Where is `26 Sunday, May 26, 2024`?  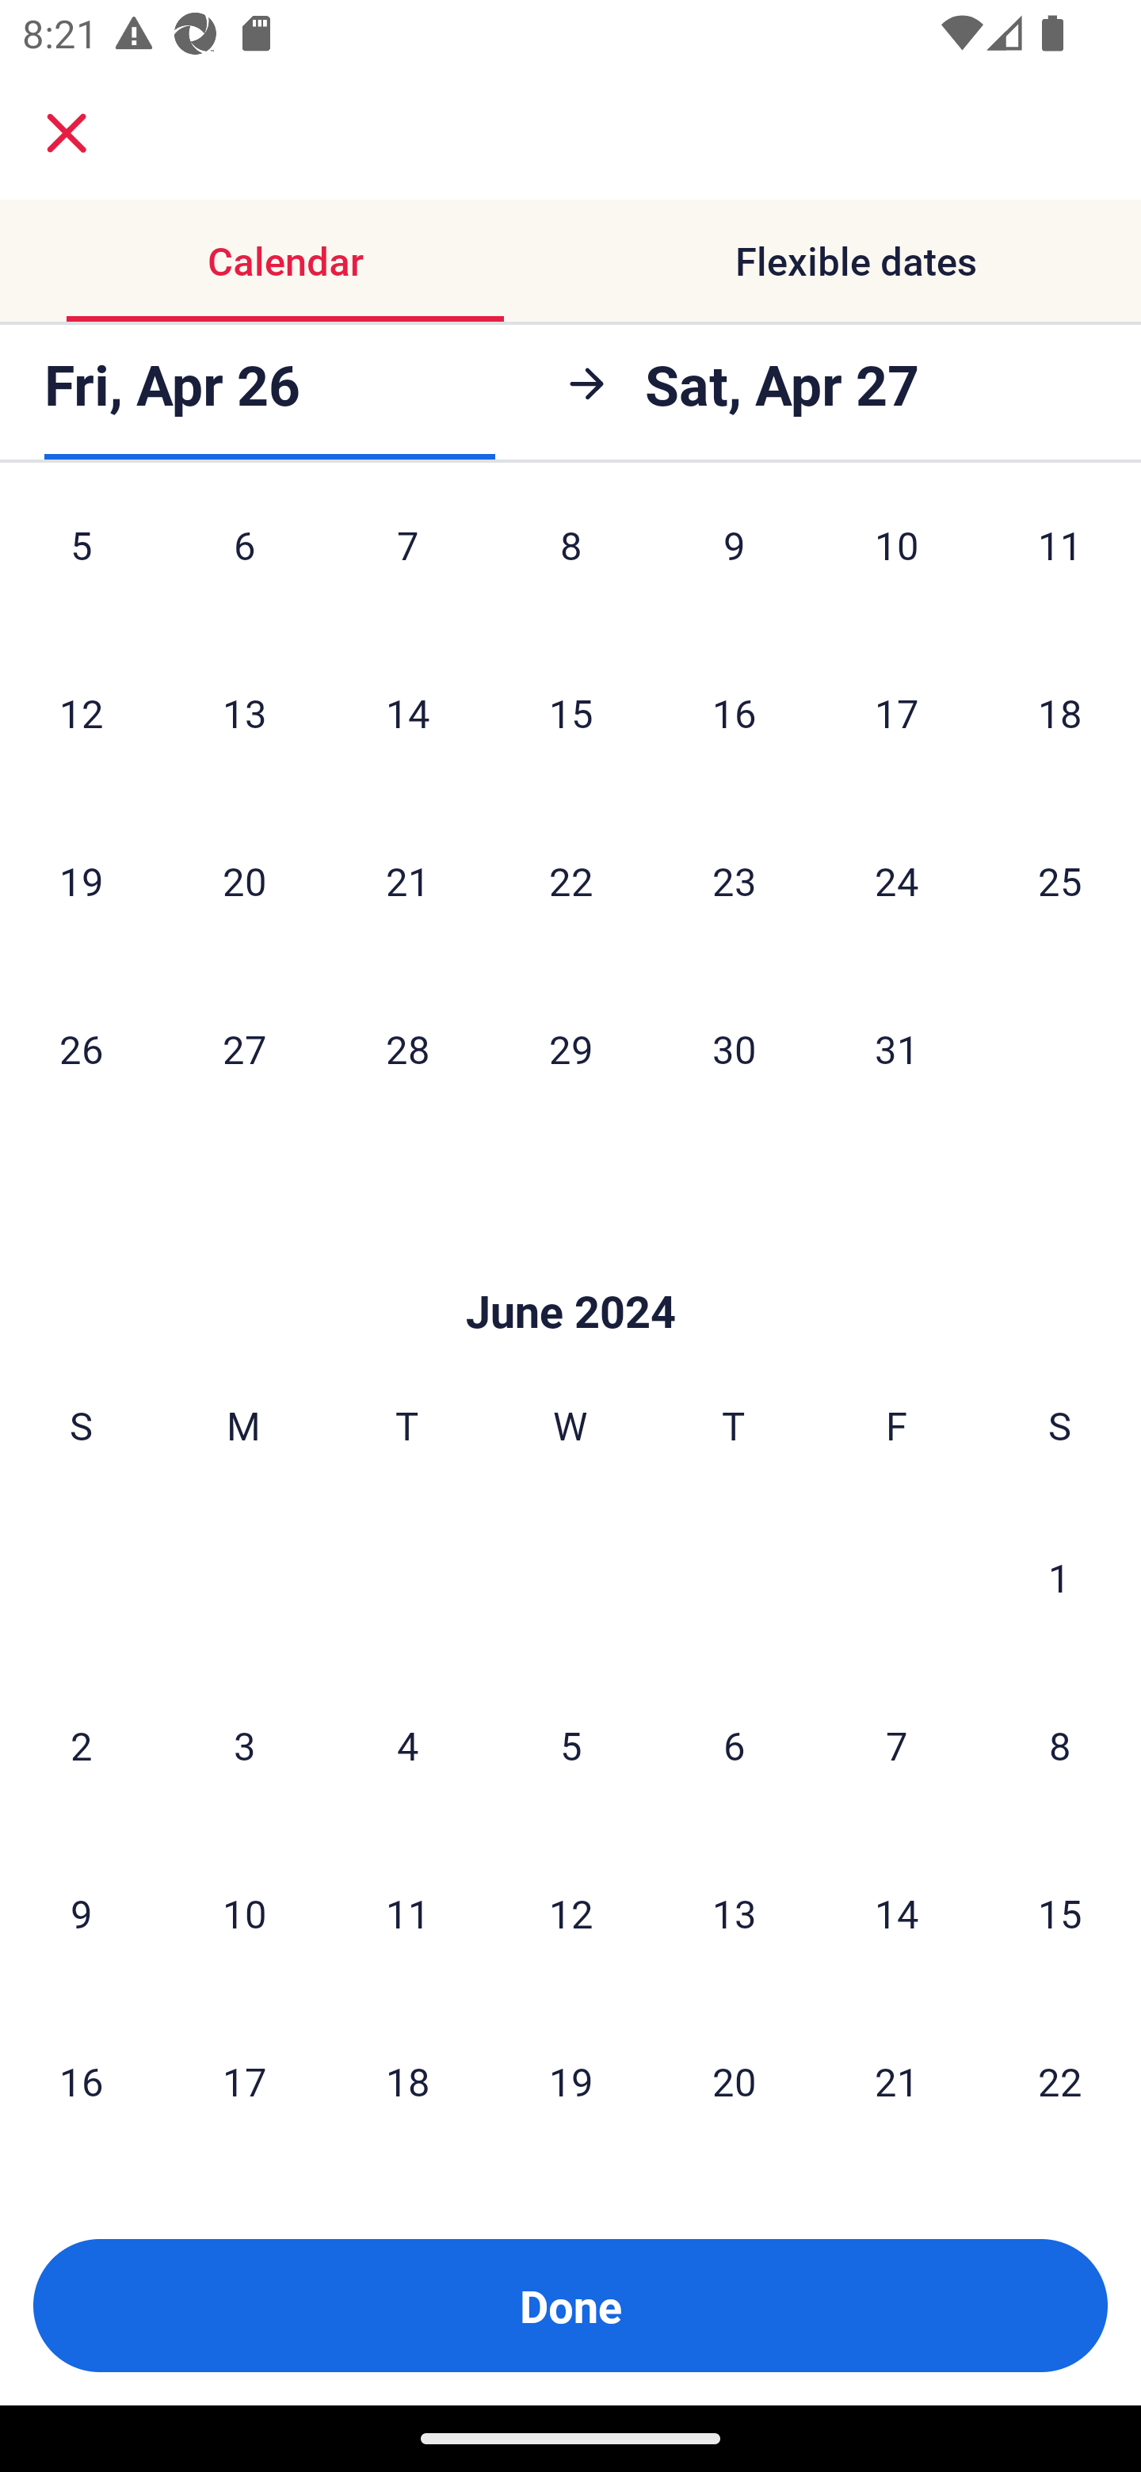 26 Sunday, May 26, 2024 is located at coordinates (81, 1047).